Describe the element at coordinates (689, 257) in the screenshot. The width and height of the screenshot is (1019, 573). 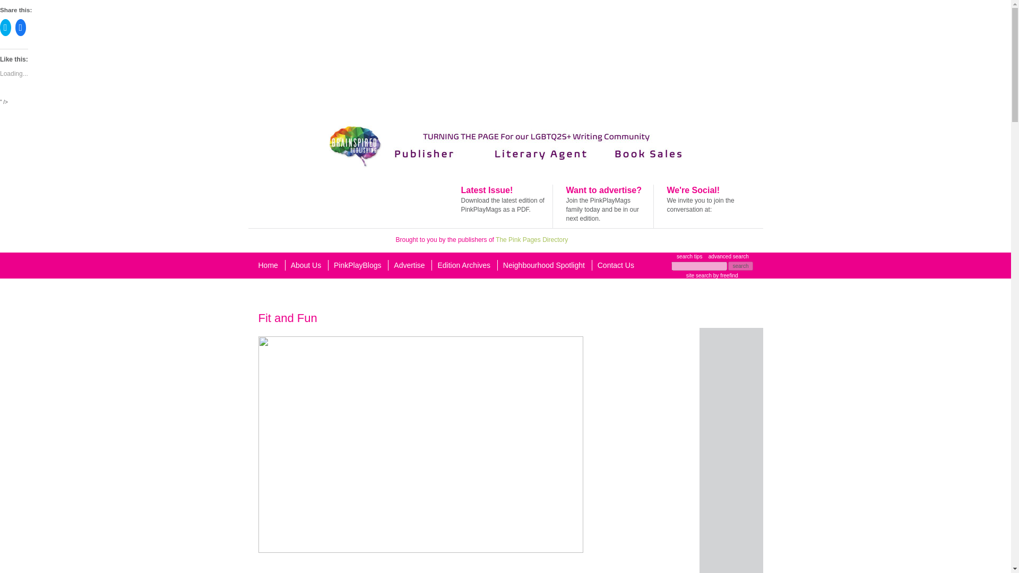
I see `search tips` at that location.